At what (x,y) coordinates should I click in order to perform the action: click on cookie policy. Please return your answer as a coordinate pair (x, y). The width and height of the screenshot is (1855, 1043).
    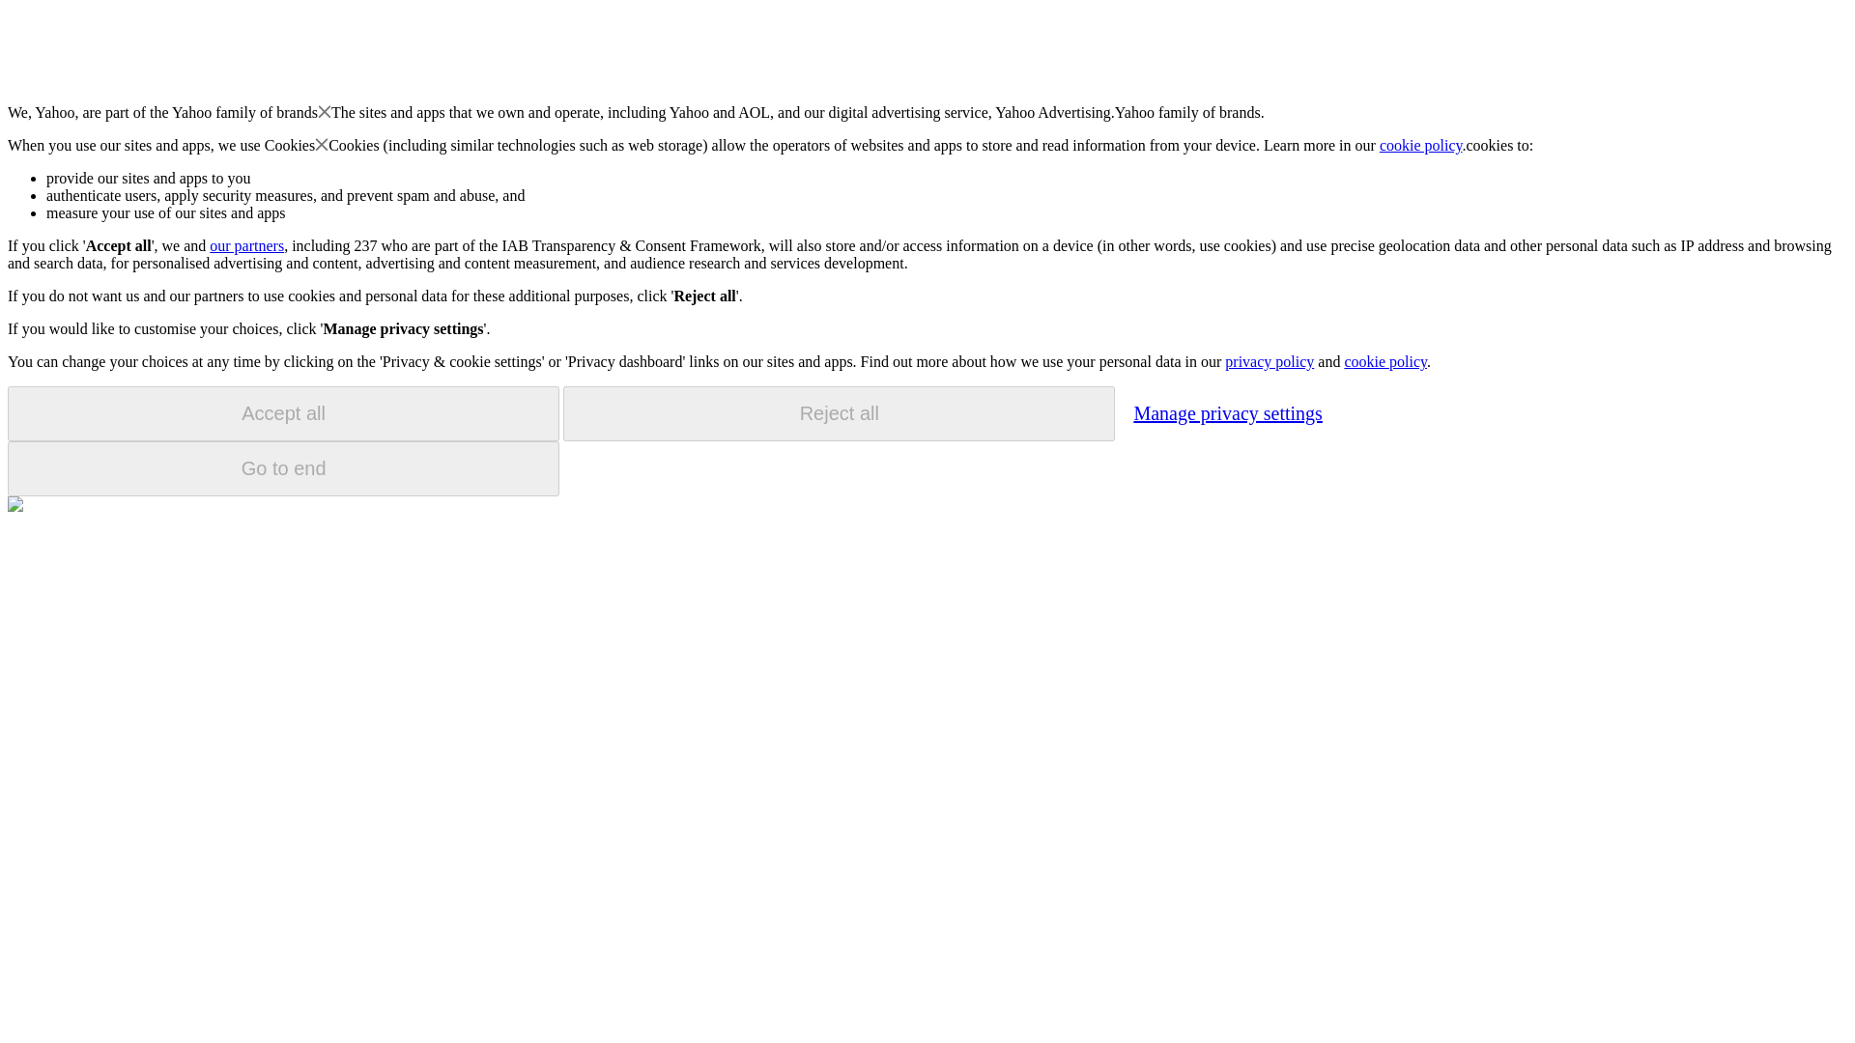
    Looking at the image, I should click on (1384, 361).